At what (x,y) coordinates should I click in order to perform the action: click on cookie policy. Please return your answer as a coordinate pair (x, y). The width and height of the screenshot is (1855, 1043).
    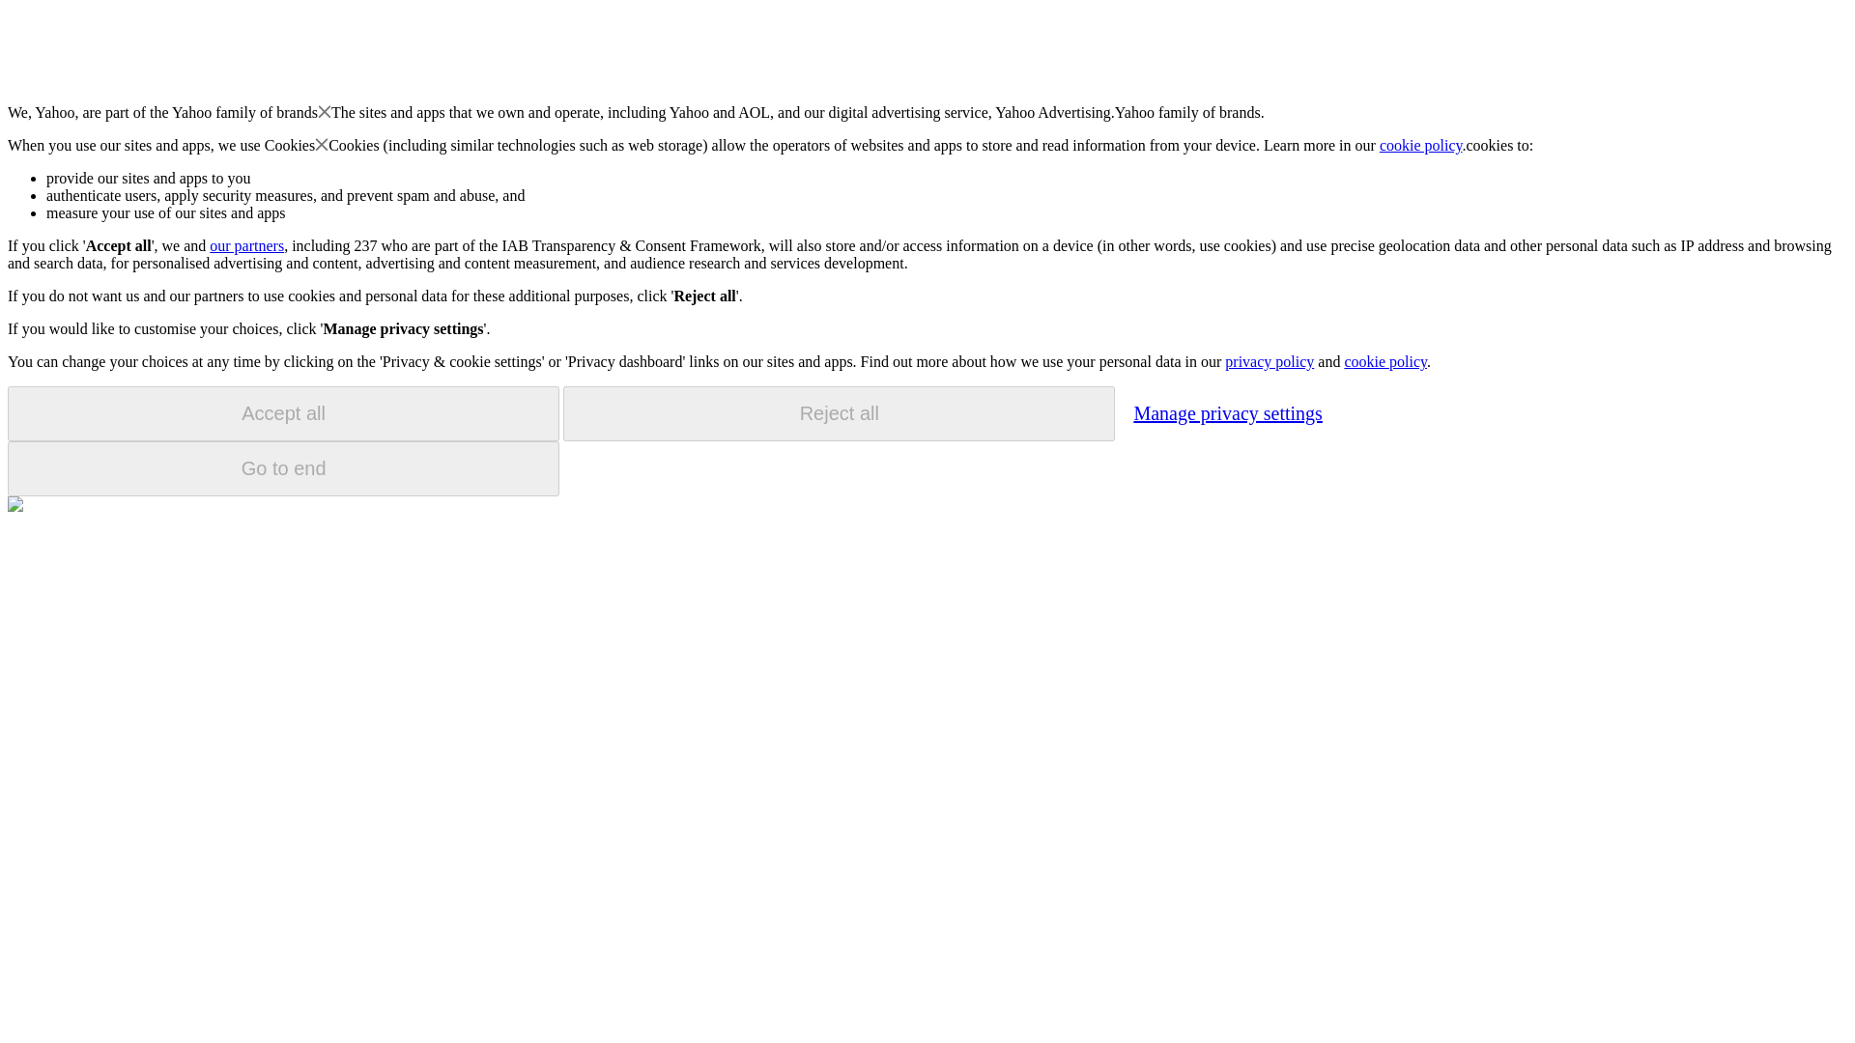
    Looking at the image, I should click on (1384, 361).